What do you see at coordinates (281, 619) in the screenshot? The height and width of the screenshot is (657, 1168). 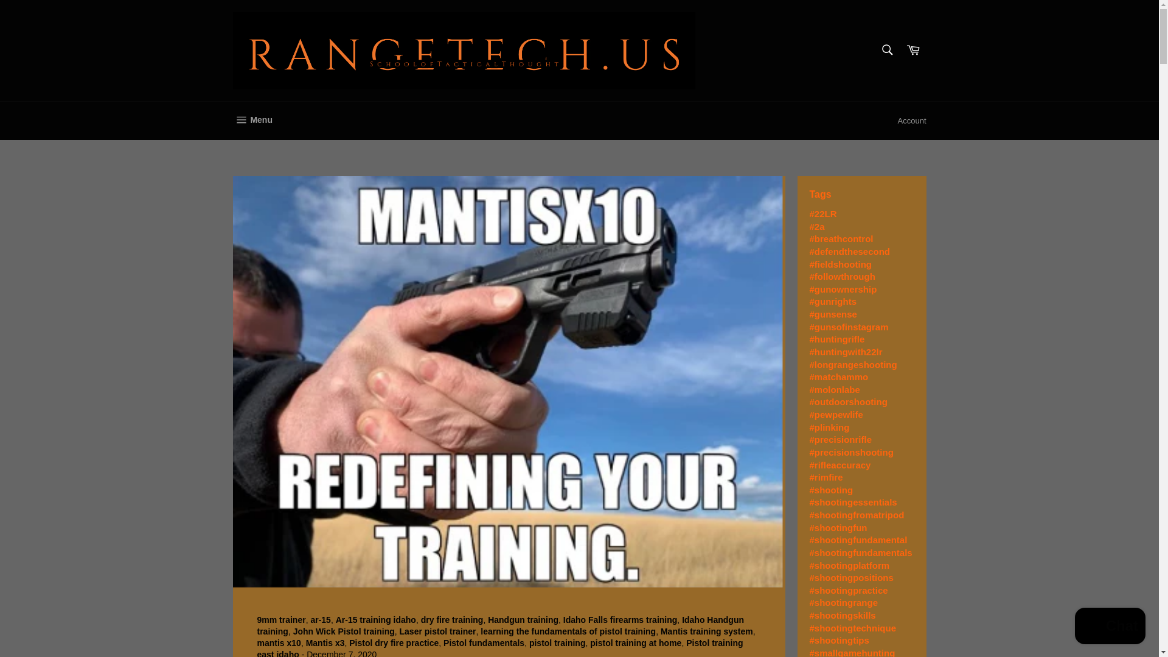 I see `9mm trainer` at bounding box center [281, 619].